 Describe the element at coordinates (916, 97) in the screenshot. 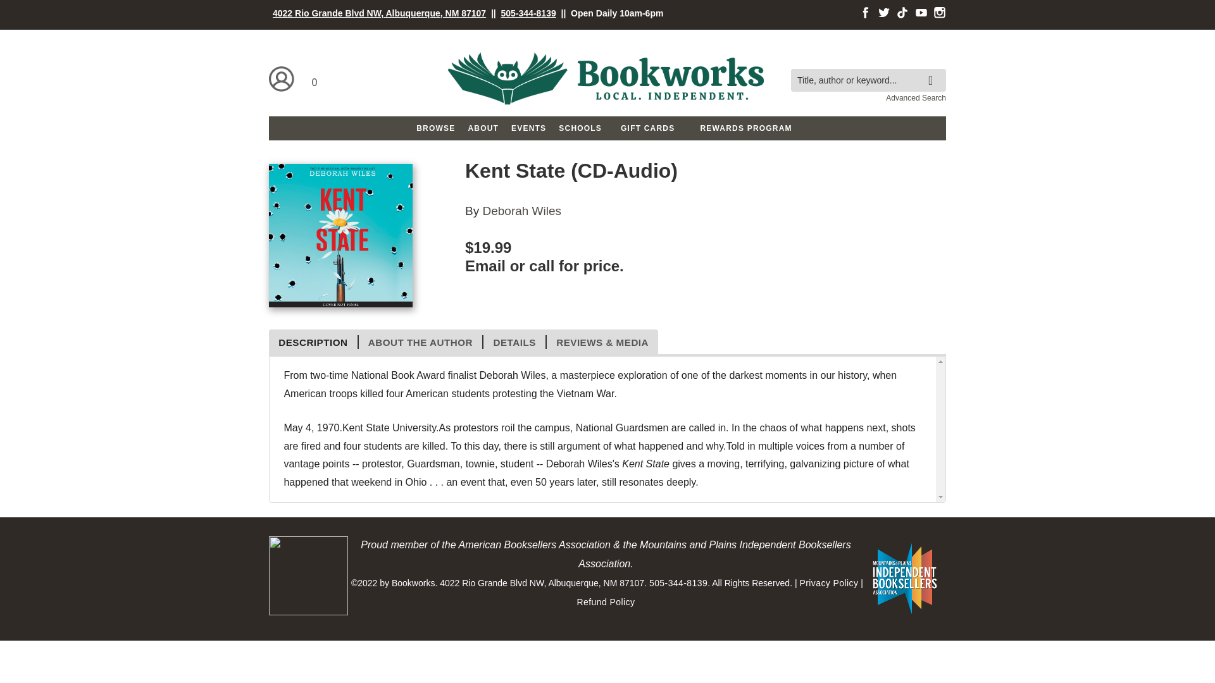

I see `Advanced Search` at that location.